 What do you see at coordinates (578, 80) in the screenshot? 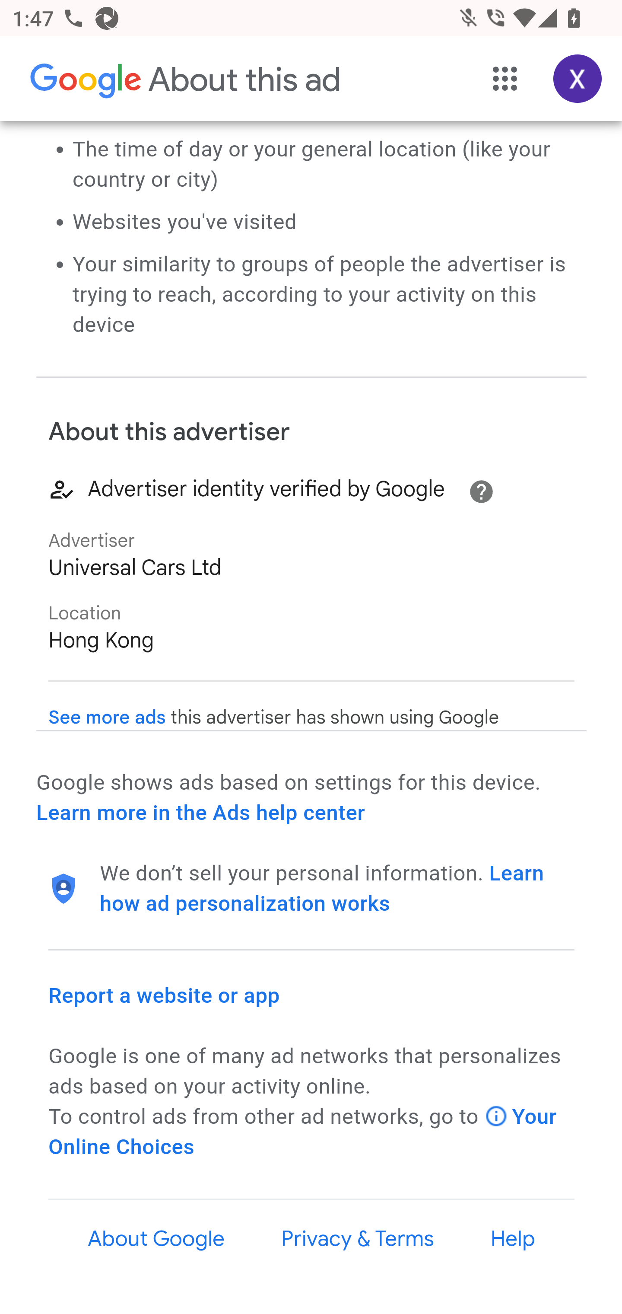
I see `Google Account: Xiaoran (zxrappiumtest@gmail.com)` at bounding box center [578, 80].